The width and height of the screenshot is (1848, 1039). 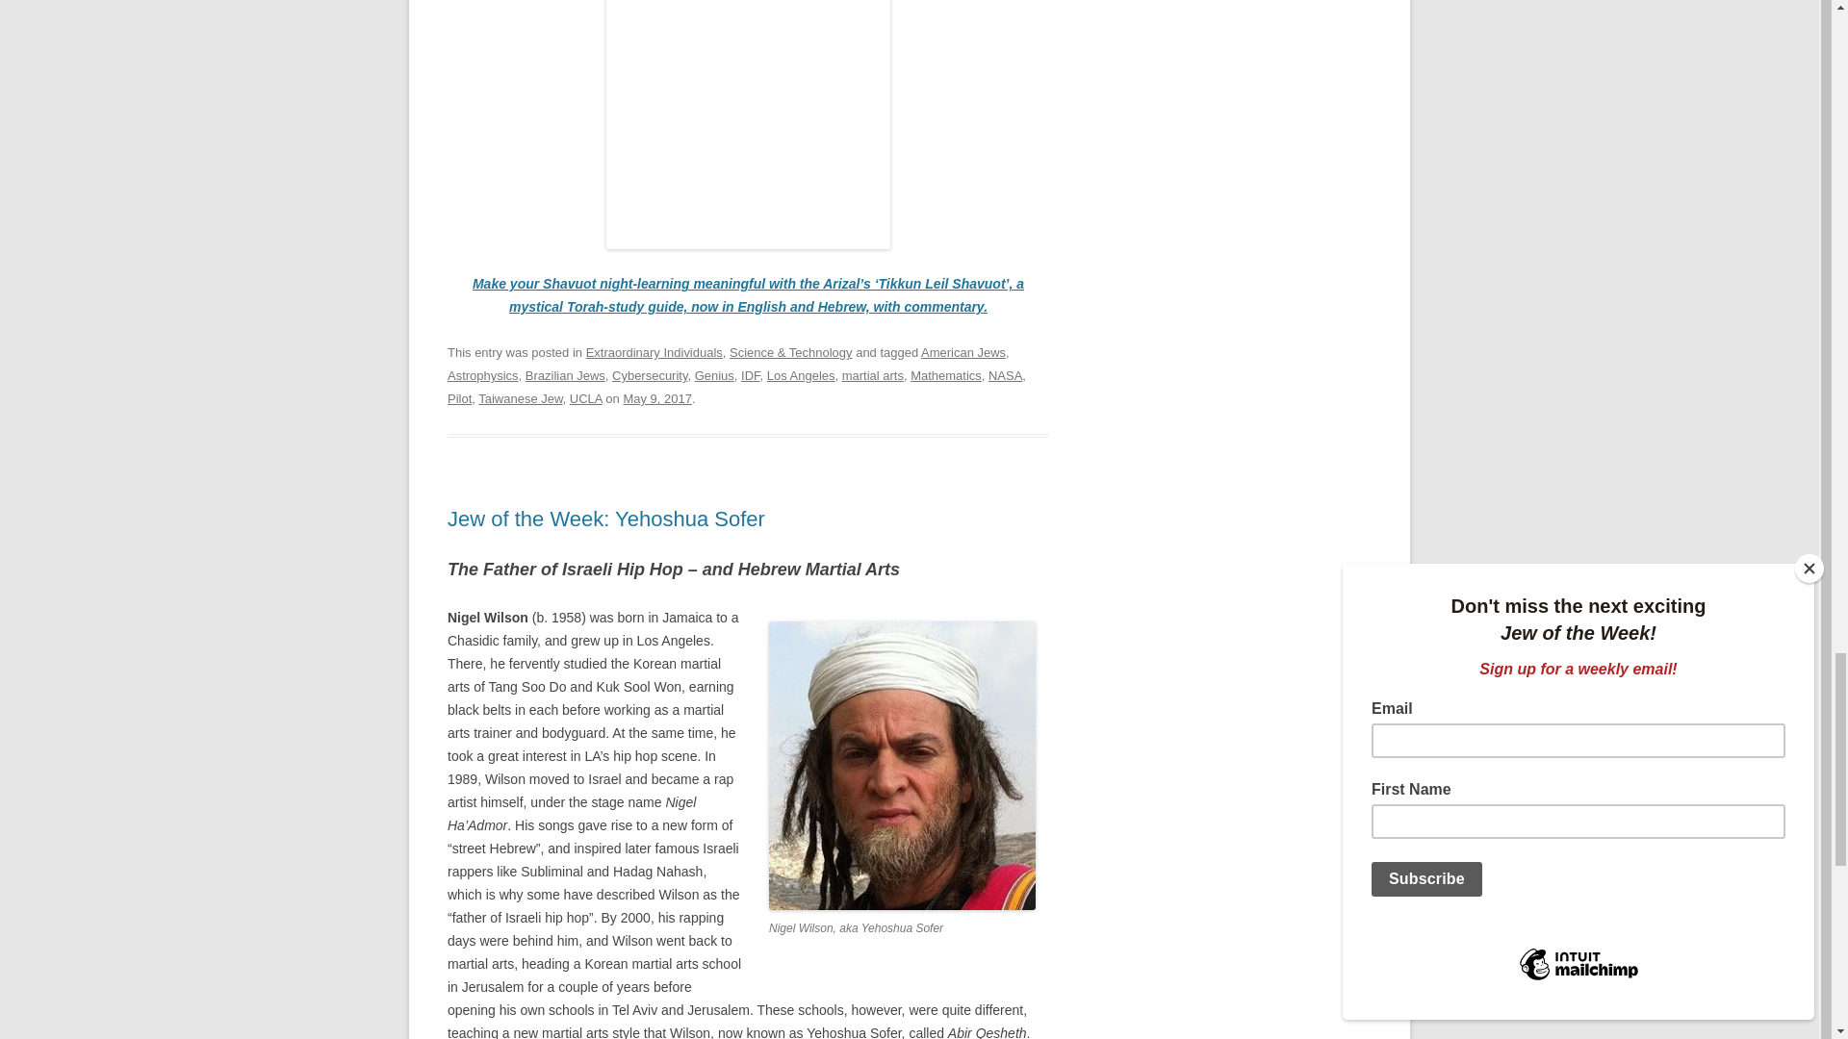 What do you see at coordinates (565, 375) in the screenshot?
I see `Brazilian Jews` at bounding box center [565, 375].